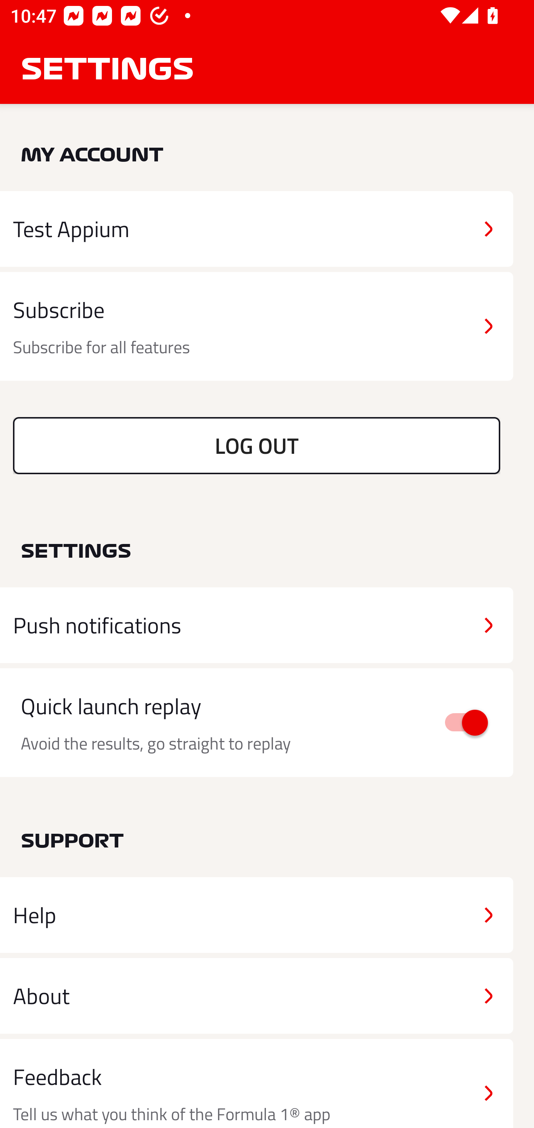  Describe the element at coordinates (257, 915) in the screenshot. I see `Help` at that location.